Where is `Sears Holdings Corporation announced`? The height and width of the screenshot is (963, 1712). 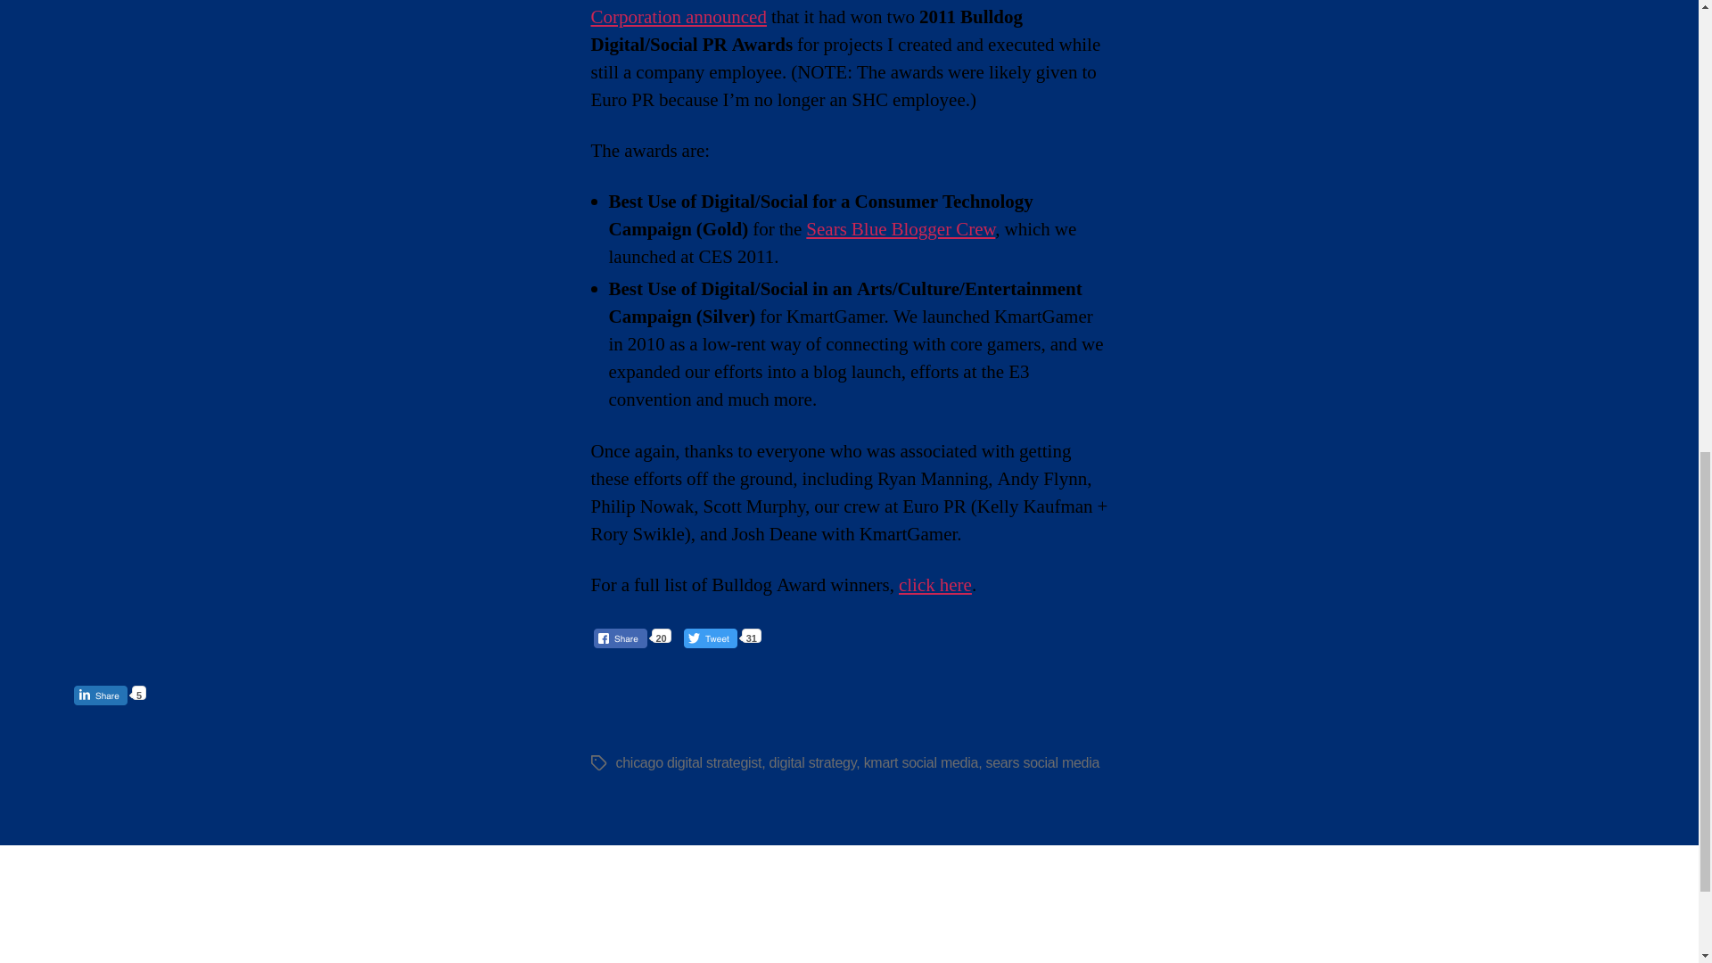 Sears Holdings Corporation announced is located at coordinates (806, 14).